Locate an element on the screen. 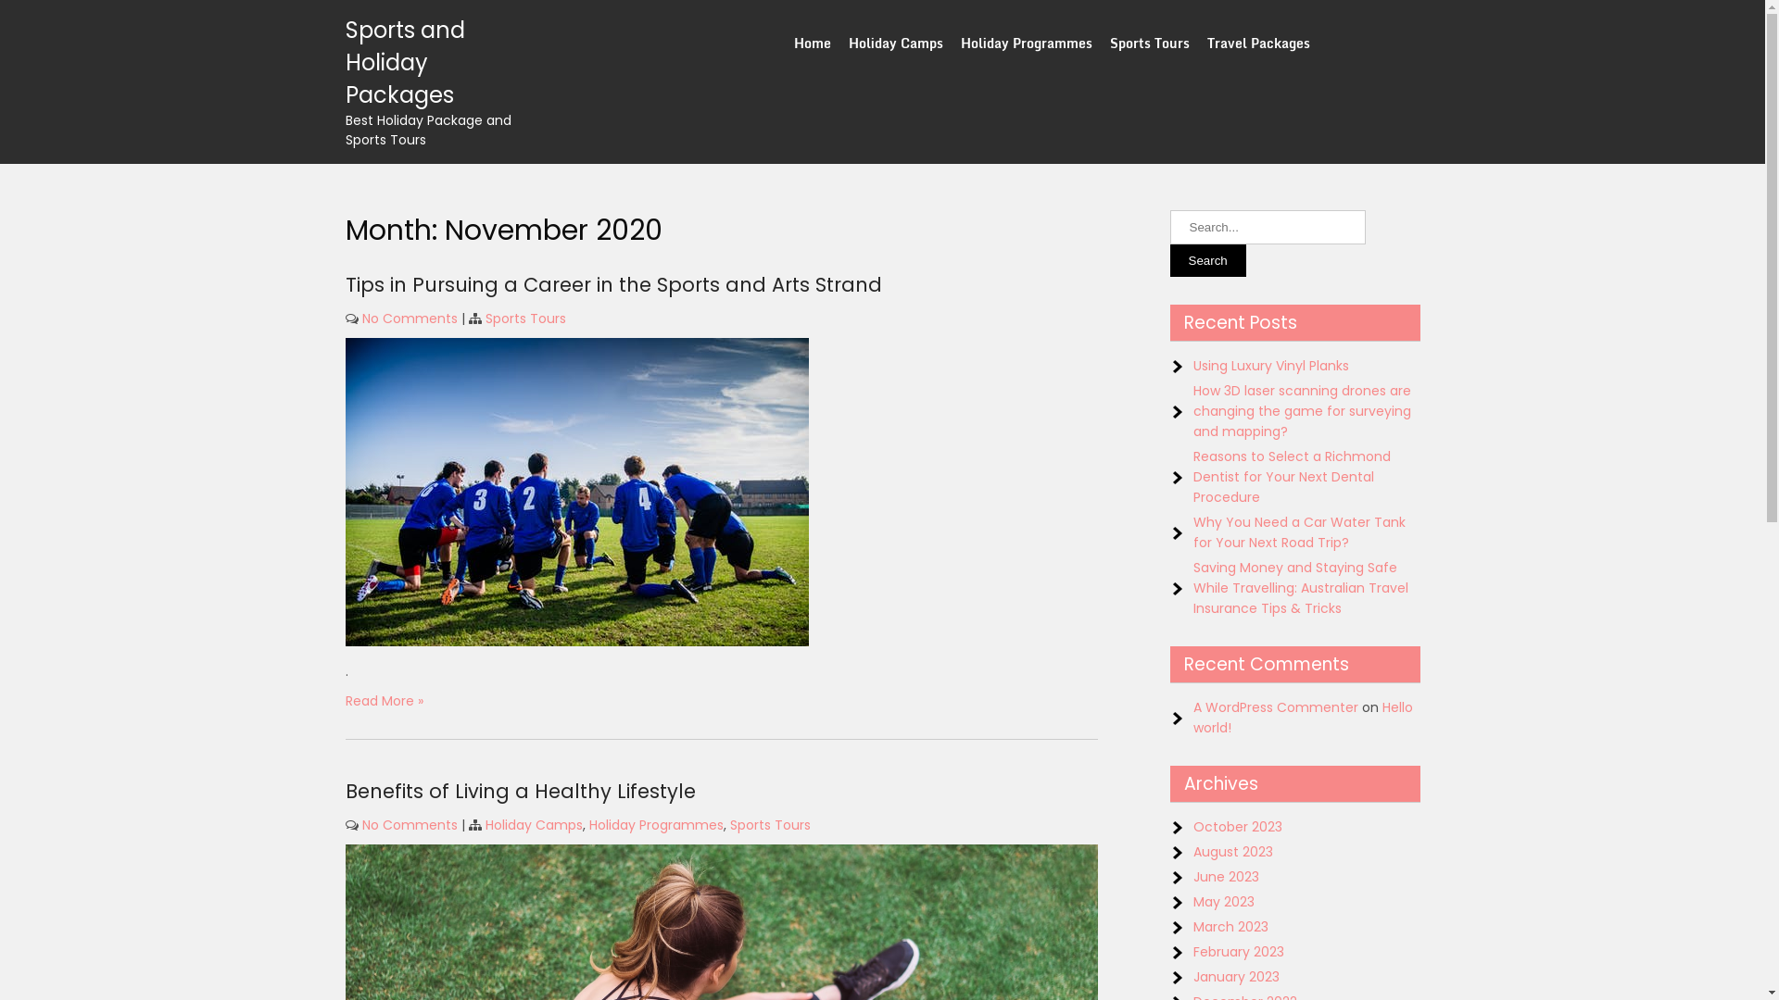 The width and height of the screenshot is (1779, 1000). Hello world! is located at coordinates (1303, 718).